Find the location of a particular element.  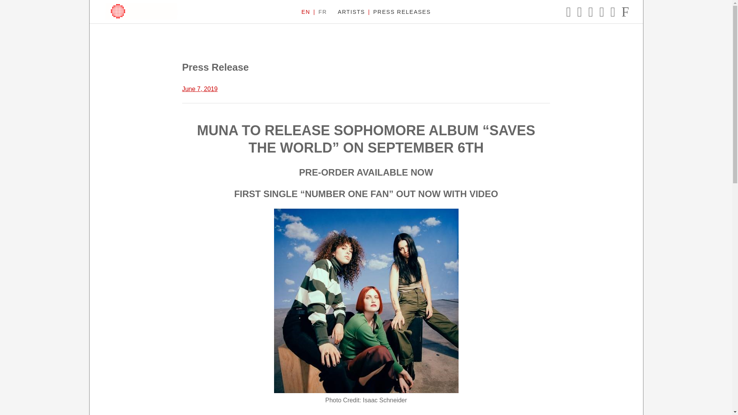

PRESS RELEASES is located at coordinates (402, 12).